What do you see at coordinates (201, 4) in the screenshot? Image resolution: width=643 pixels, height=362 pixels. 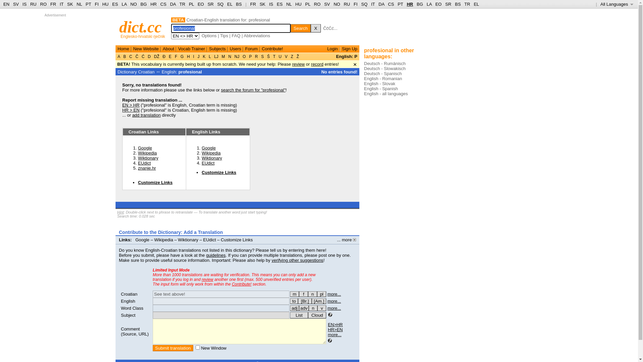 I see `EO` at bounding box center [201, 4].